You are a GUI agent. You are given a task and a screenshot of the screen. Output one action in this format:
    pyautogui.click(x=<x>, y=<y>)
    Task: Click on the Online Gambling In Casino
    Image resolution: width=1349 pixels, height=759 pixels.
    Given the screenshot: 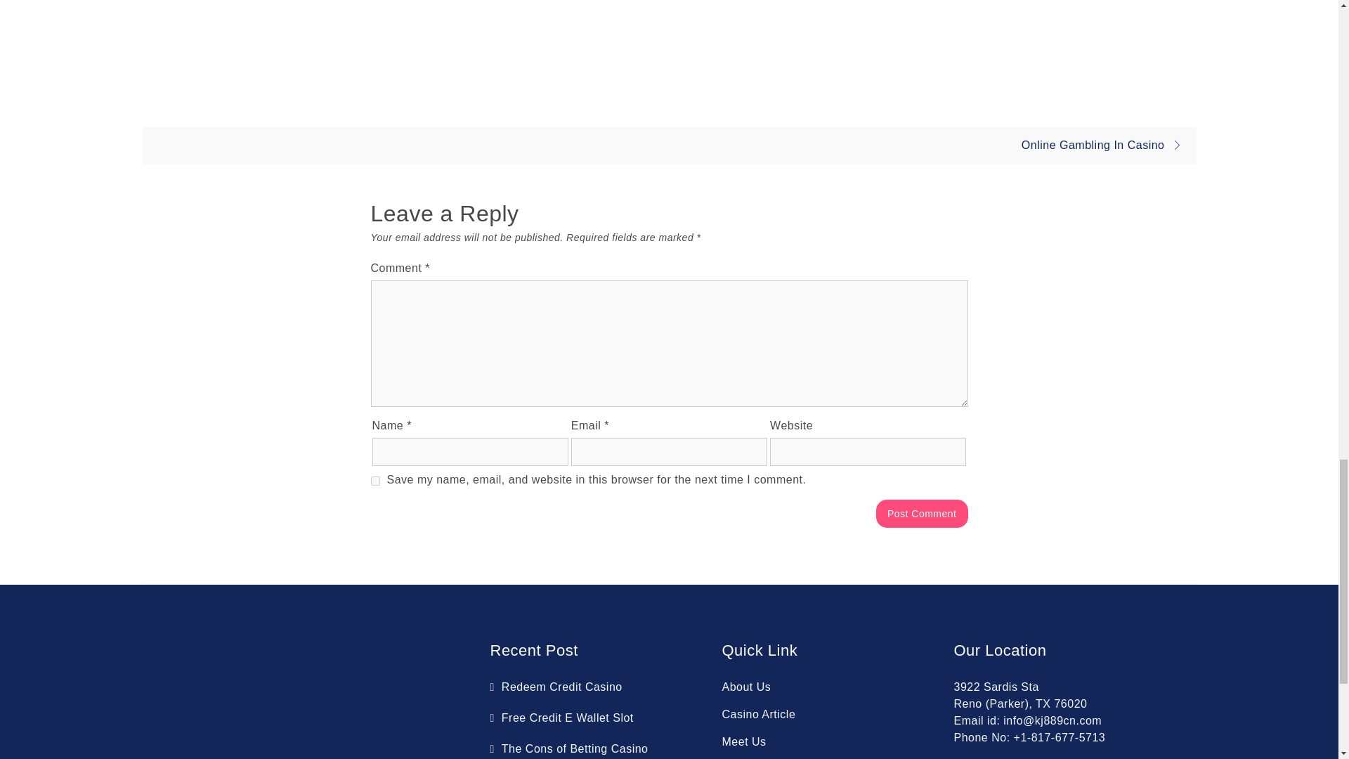 What is the action you would take?
    pyautogui.click(x=1105, y=145)
    